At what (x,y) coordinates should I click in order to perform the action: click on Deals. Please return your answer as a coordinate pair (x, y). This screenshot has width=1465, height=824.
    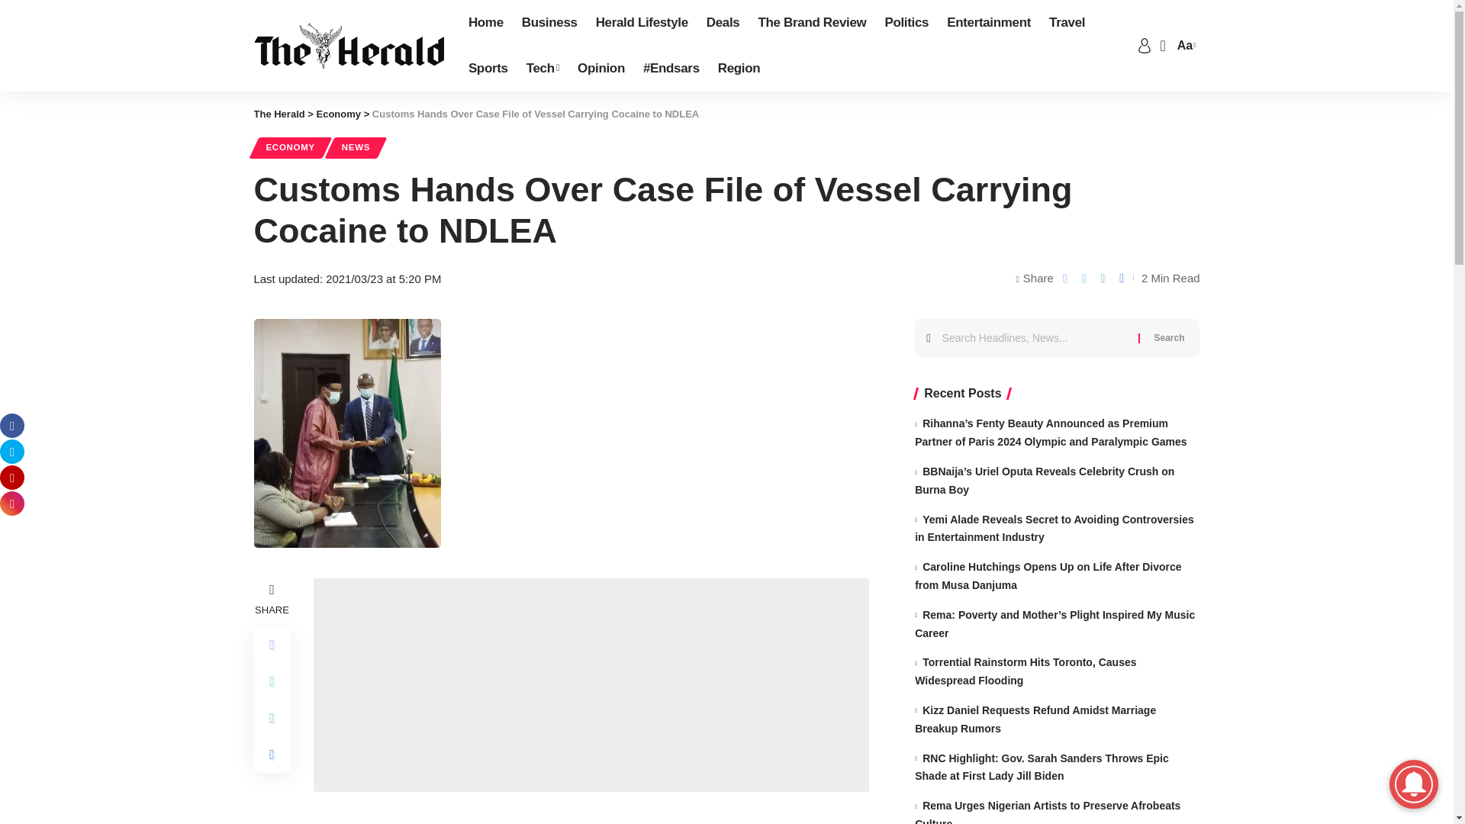
    Looking at the image, I should click on (723, 23).